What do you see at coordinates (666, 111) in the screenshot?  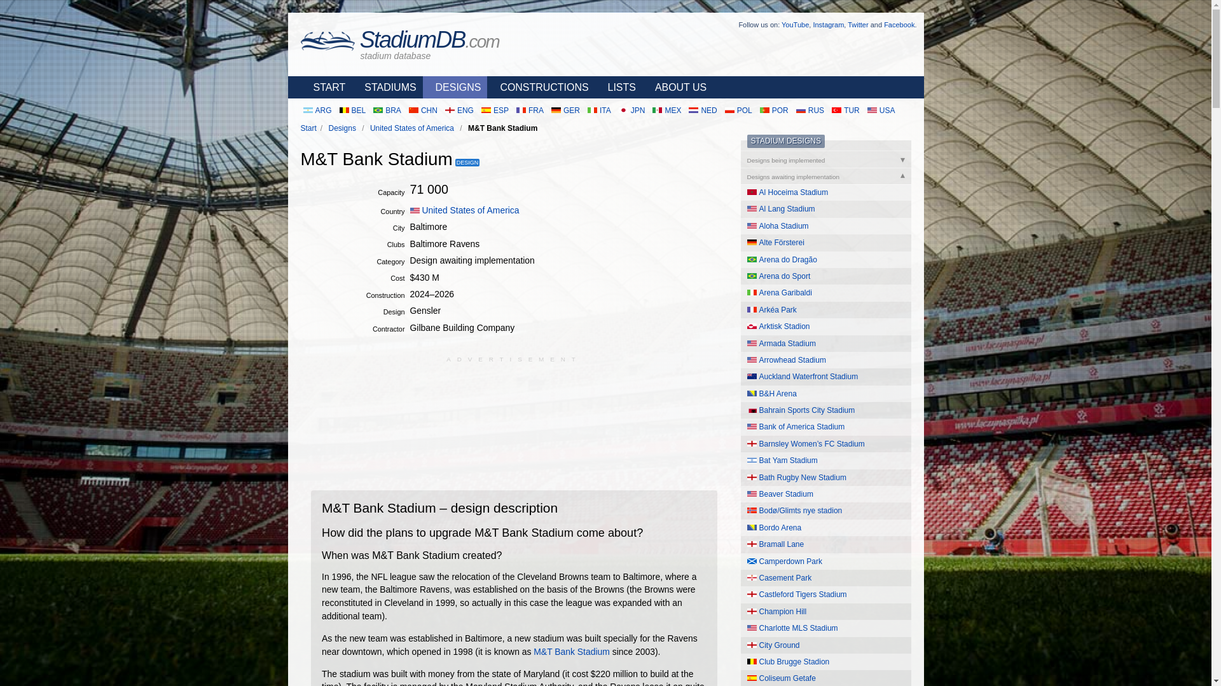 I see `MEX` at bounding box center [666, 111].